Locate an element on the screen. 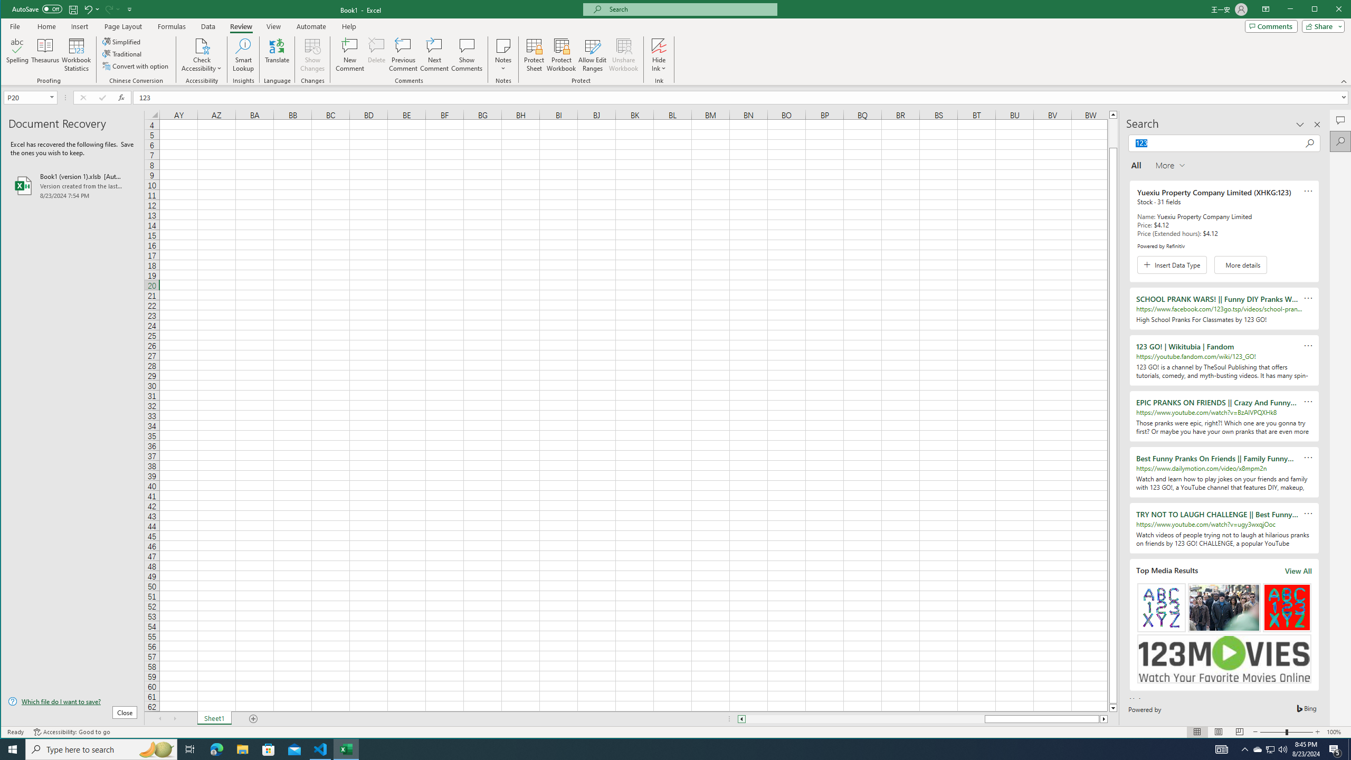 The width and height of the screenshot is (1351, 760). Data is located at coordinates (208, 26).